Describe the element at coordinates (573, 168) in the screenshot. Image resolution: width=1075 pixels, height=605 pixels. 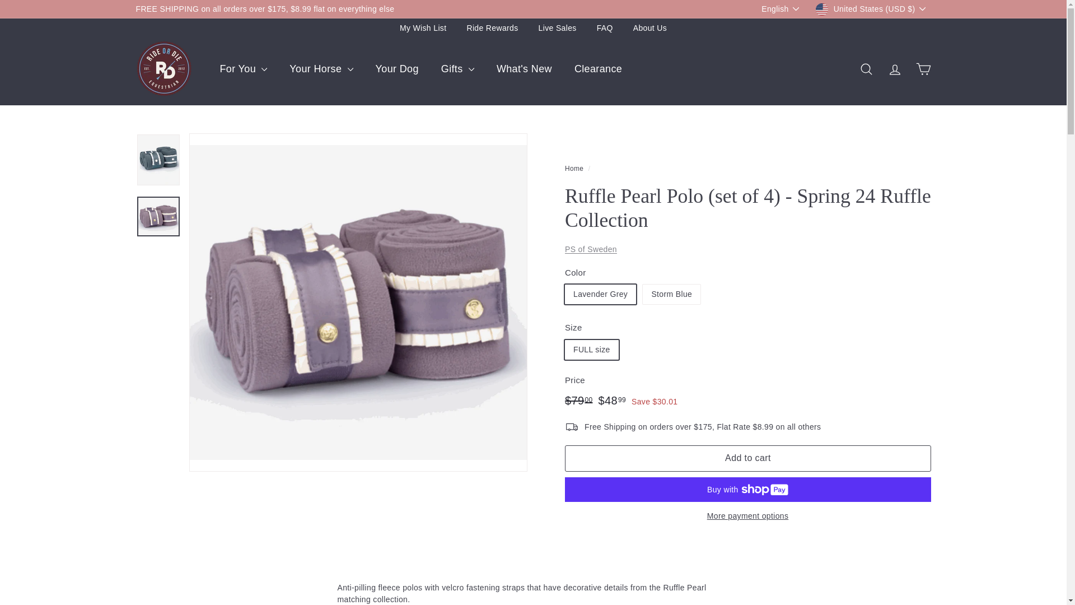
I see `Back to the frontpage` at that location.